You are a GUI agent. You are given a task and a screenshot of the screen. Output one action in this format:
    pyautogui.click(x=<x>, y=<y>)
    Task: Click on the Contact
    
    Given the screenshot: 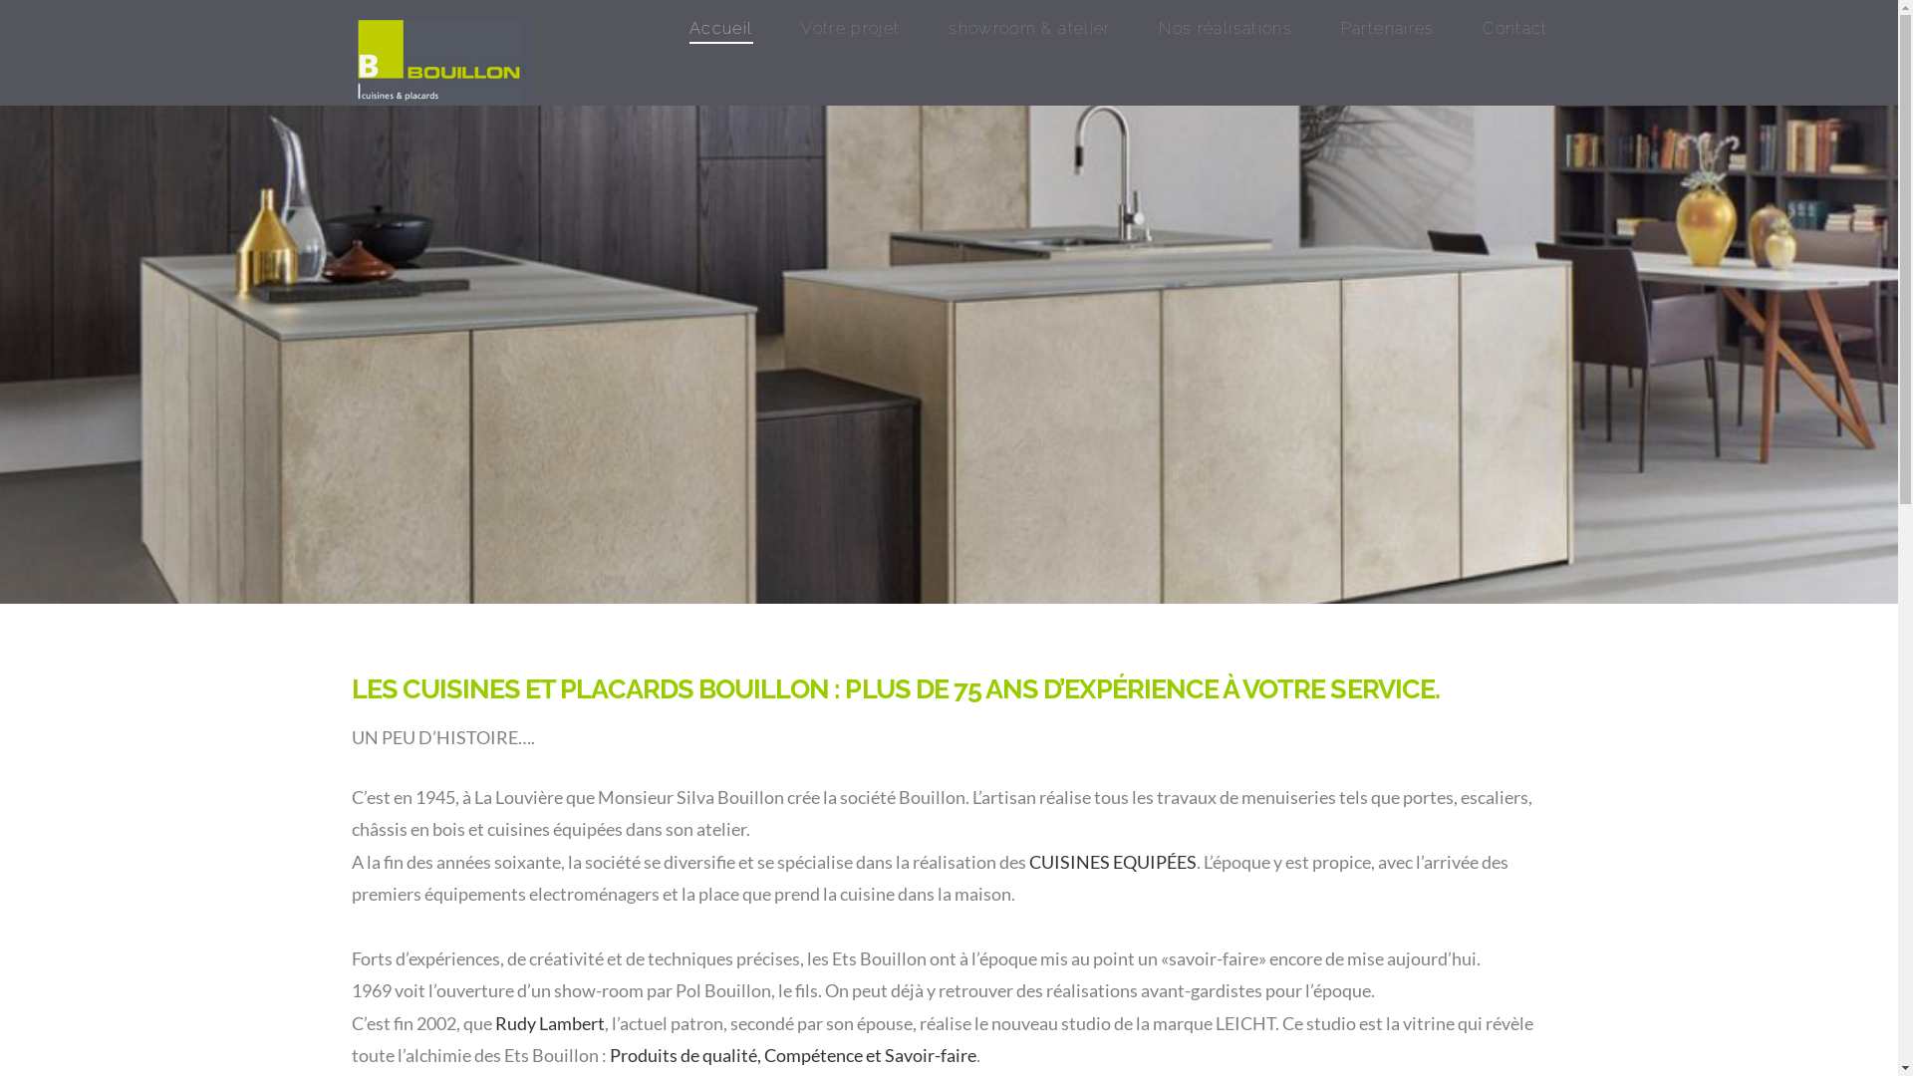 What is the action you would take?
    pyautogui.click(x=1503, y=40)
    